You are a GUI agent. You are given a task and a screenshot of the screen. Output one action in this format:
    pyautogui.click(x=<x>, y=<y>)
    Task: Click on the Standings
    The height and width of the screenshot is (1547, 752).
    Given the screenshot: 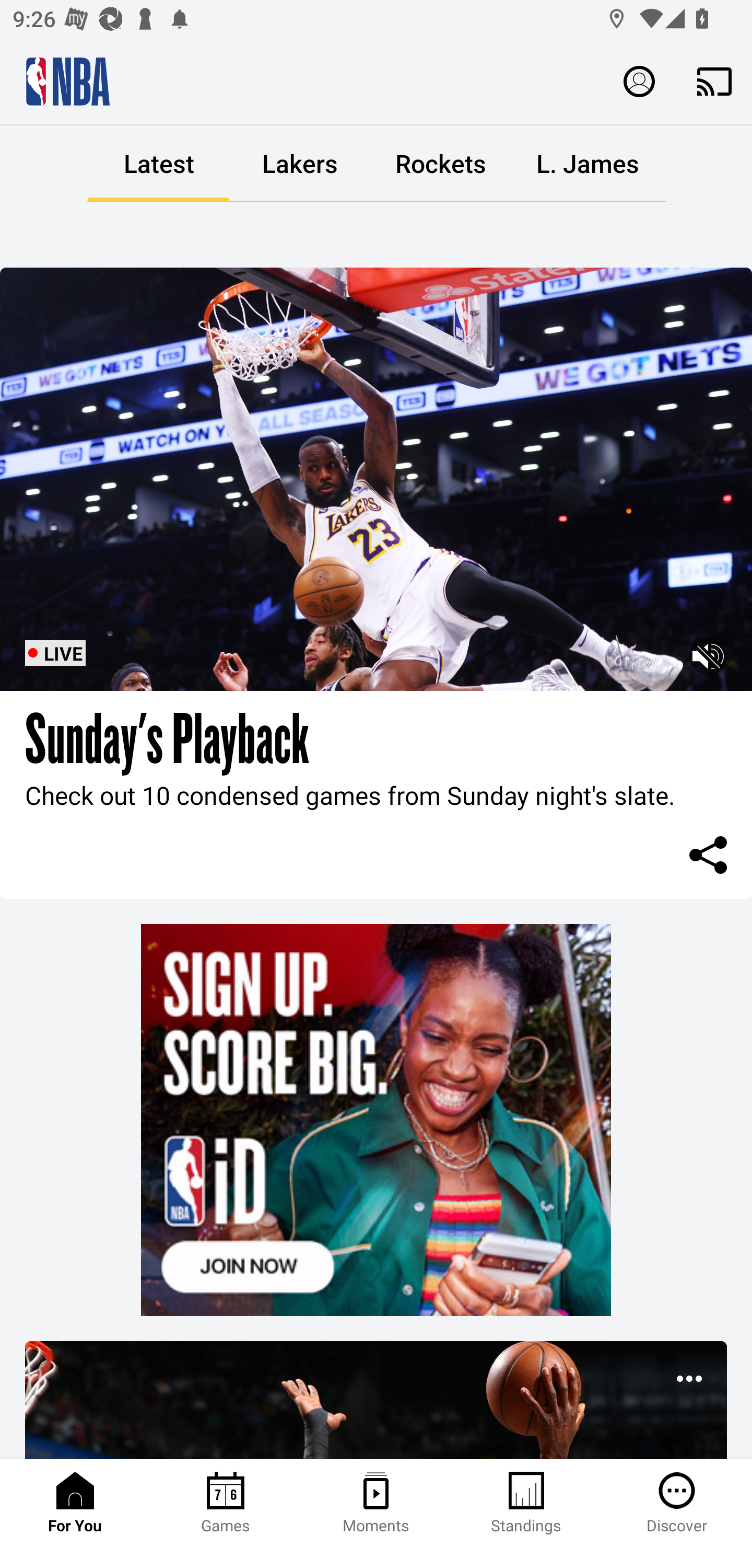 What is the action you would take?
    pyautogui.click(x=526, y=1503)
    